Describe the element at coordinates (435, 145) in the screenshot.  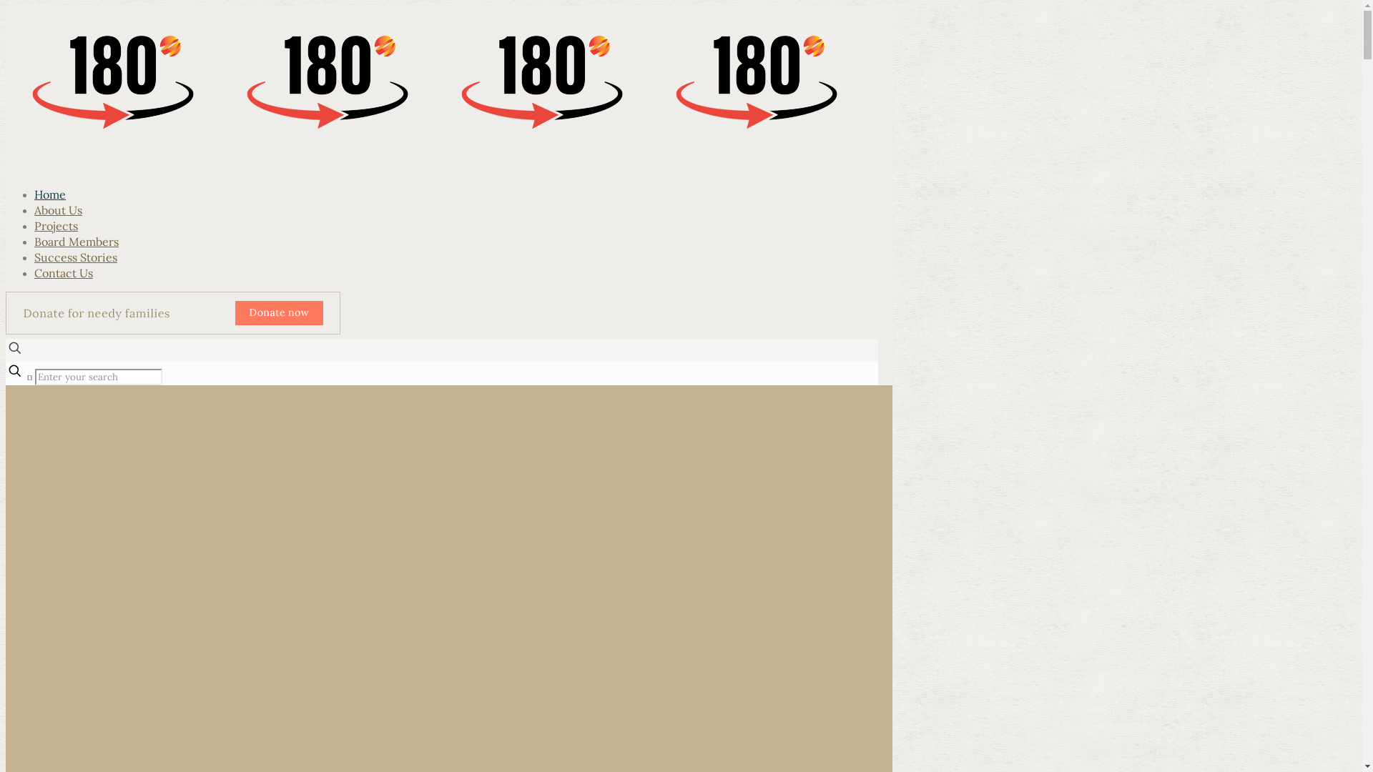
I see `180 Degree` at that location.